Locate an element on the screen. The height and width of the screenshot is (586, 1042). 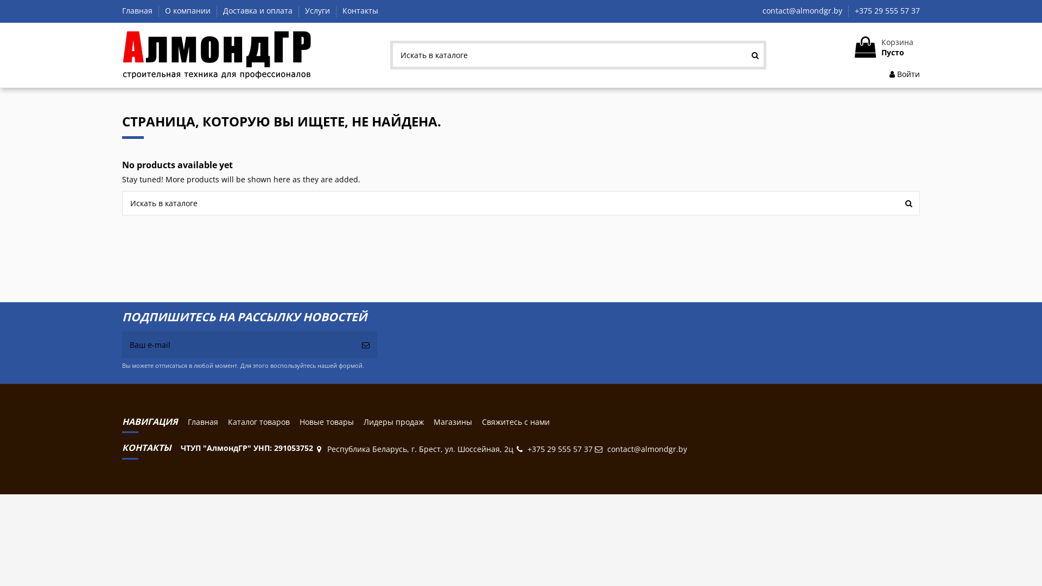
contact@almondgr.by is located at coordinates (647, 449).